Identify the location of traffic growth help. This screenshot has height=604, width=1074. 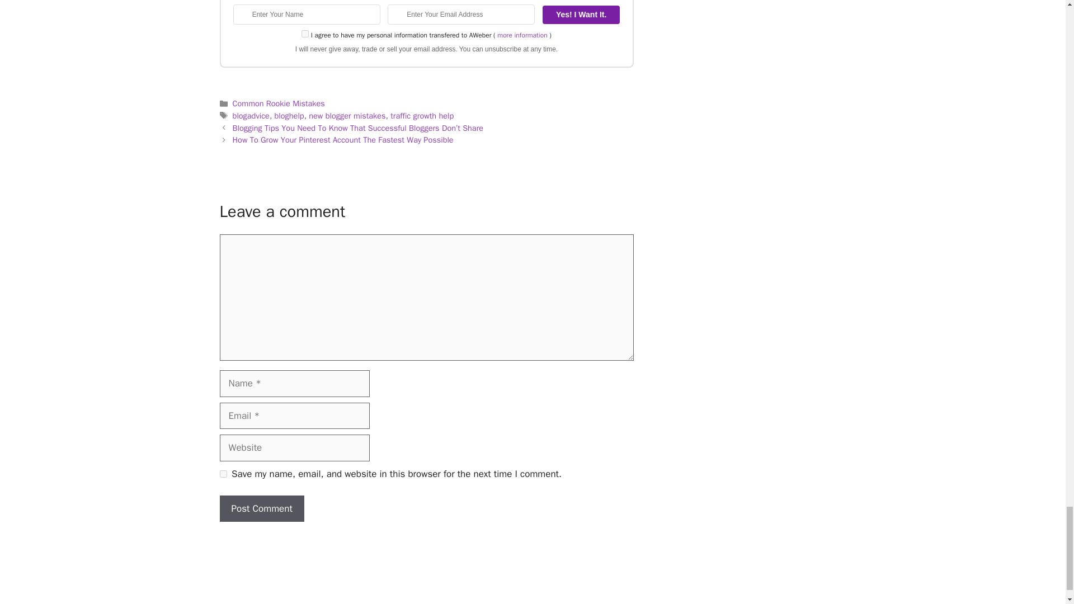
(422, 115).